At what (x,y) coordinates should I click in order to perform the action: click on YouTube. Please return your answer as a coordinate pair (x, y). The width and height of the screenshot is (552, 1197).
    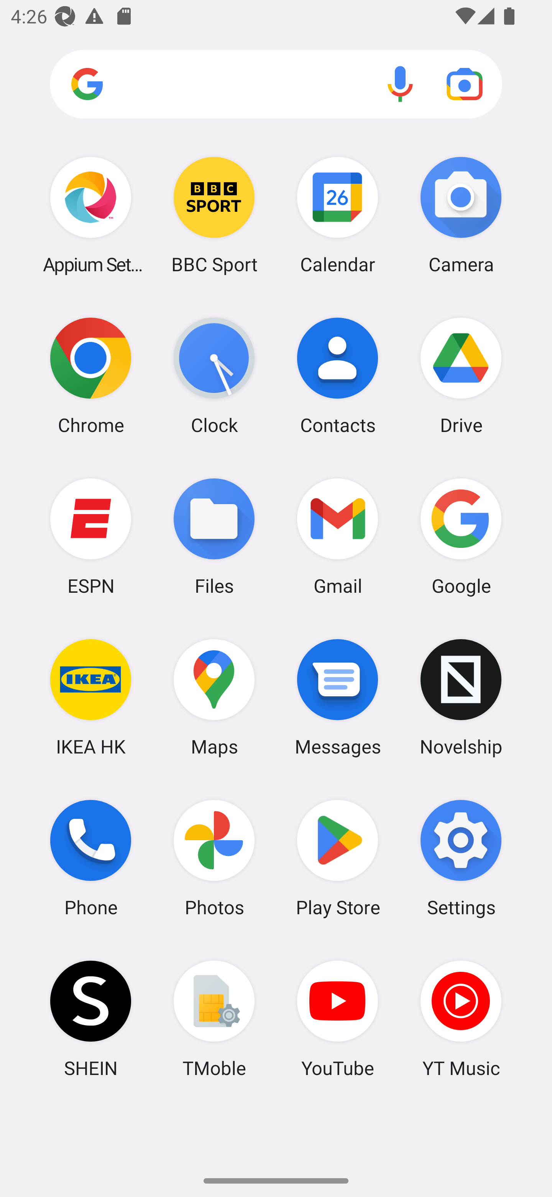
    Looking at the image, I should click on (338, 1019).